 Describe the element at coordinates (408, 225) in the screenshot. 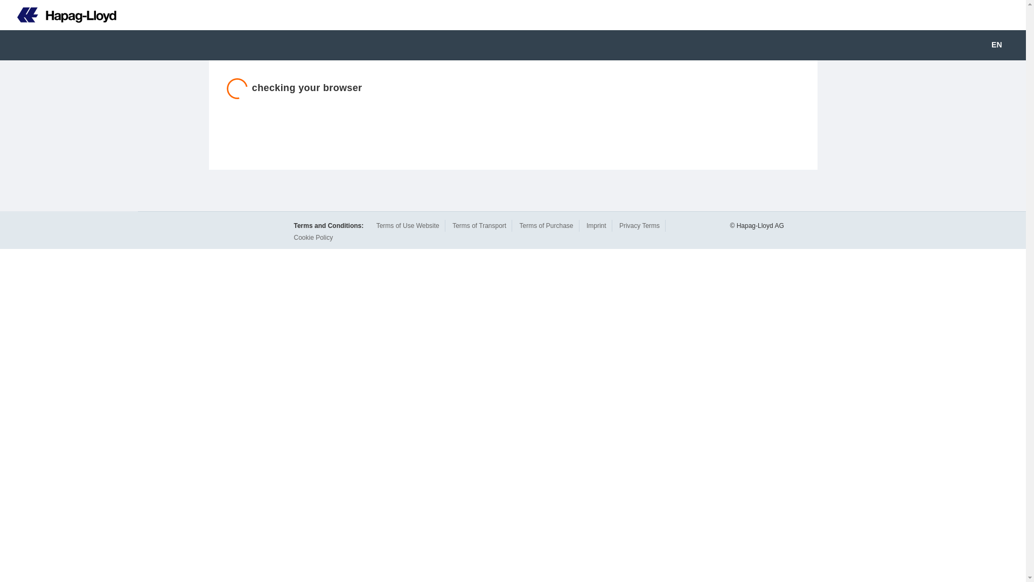

I see `Terms of Use Website` at that location.